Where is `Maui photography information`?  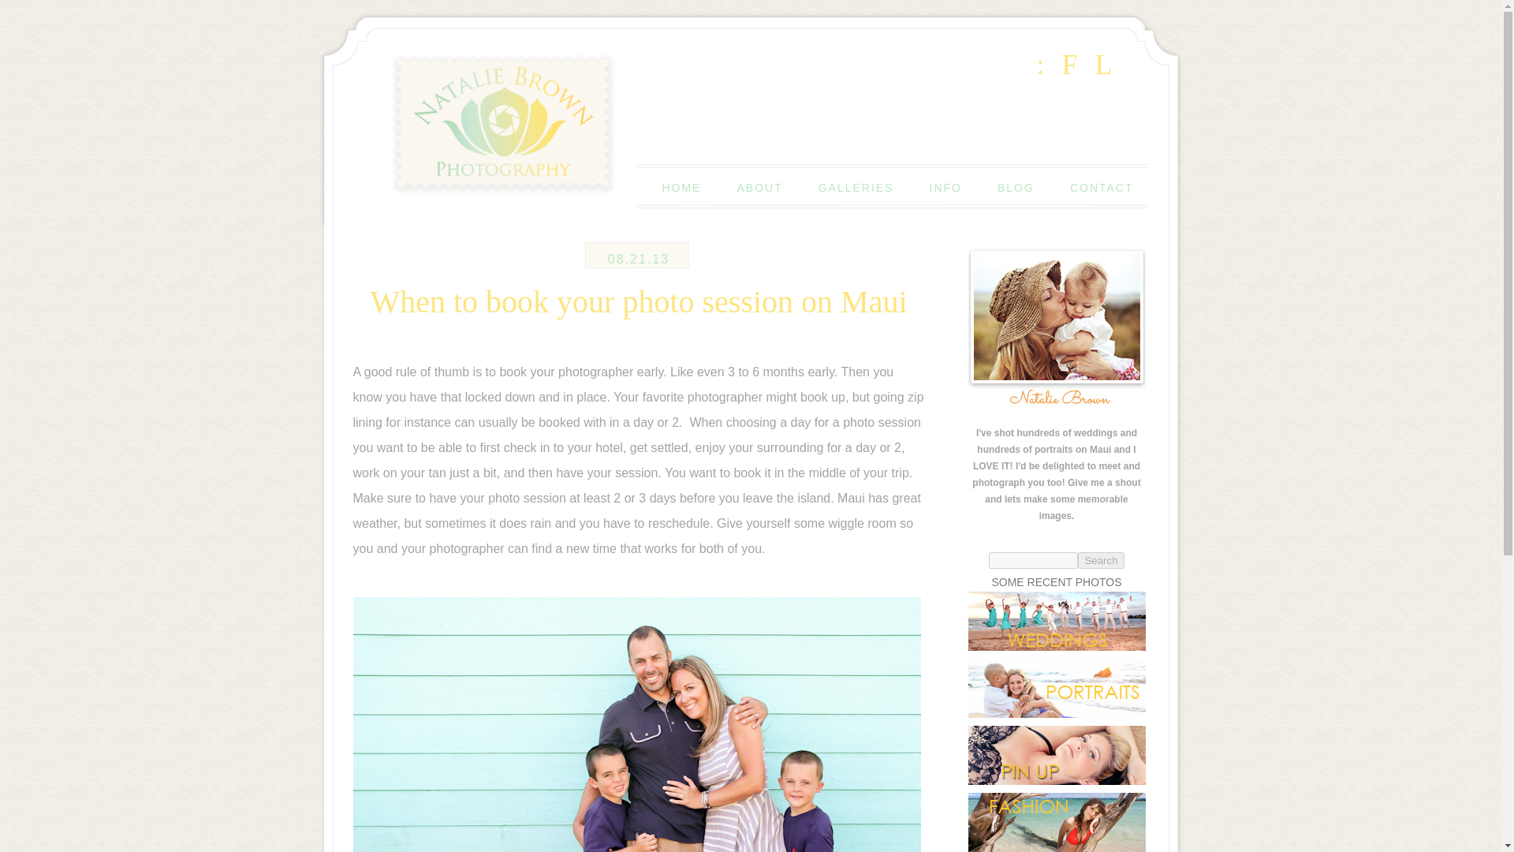
Maui photography information is located at coordinates (945, 188).